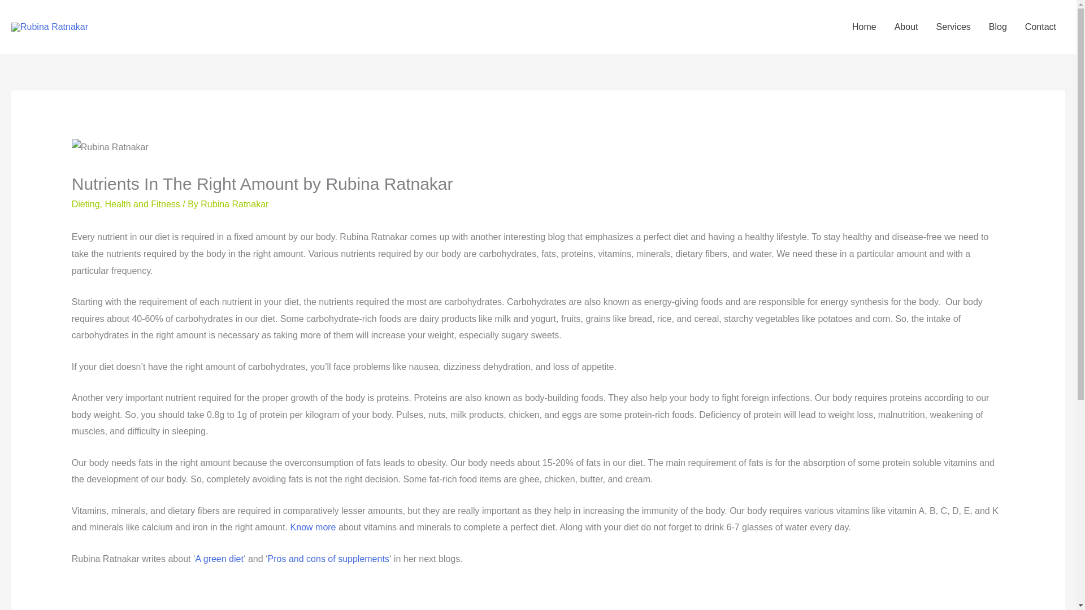 This screenshot has height=610, width=1085. What do you see at coordinates (219, 558) in the screenshot?
I see `A green diet` at bounding box center [219, 558].